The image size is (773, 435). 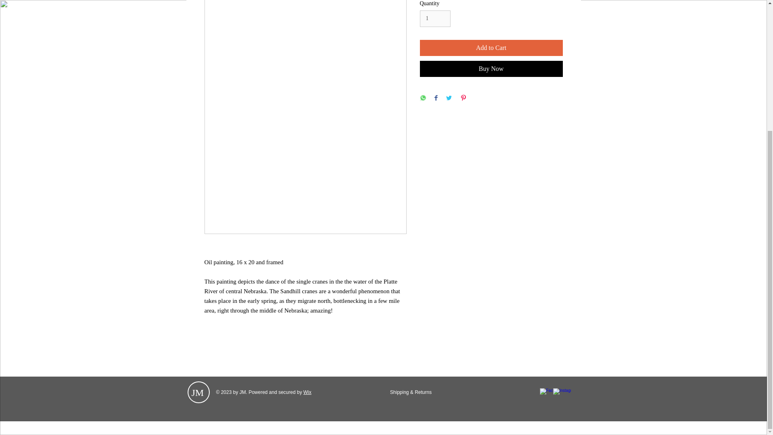 I want to click on 1, so click(x=435, y=19).